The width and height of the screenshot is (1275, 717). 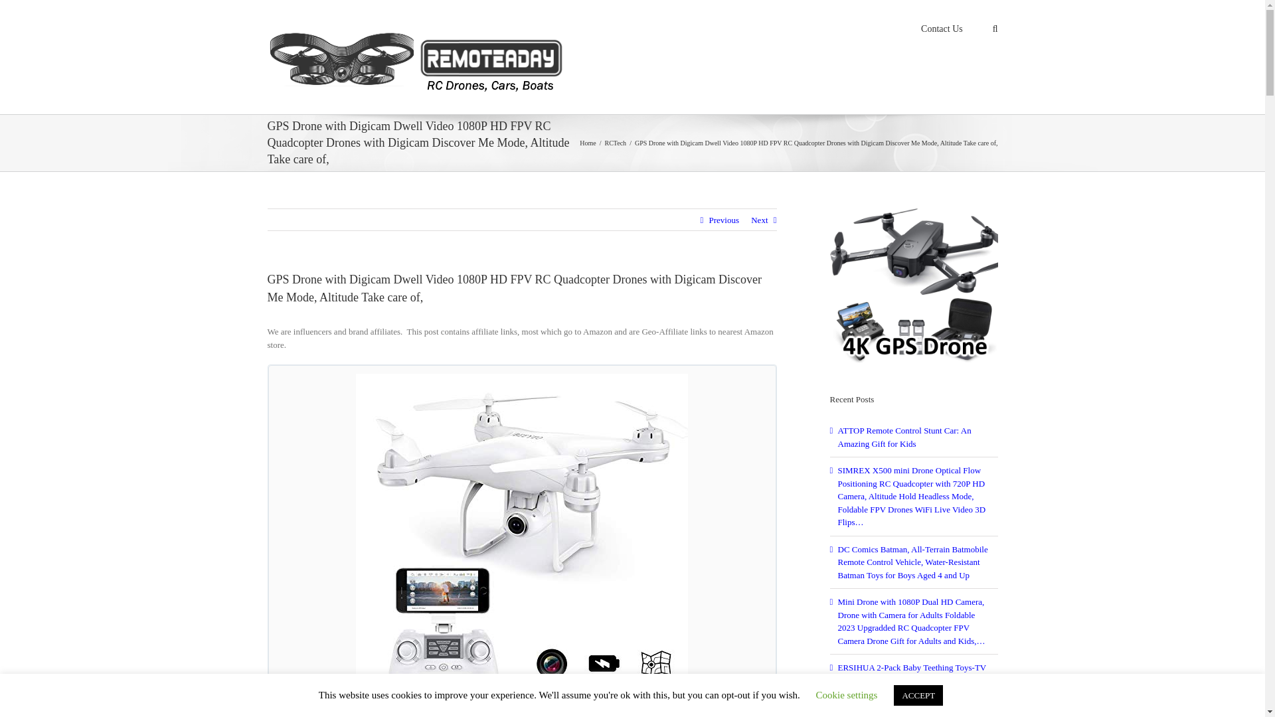 What do you see at coordinates (579, 714) in the screenshot?
I see `Tell A Friend` at bounding box center [579, 714].